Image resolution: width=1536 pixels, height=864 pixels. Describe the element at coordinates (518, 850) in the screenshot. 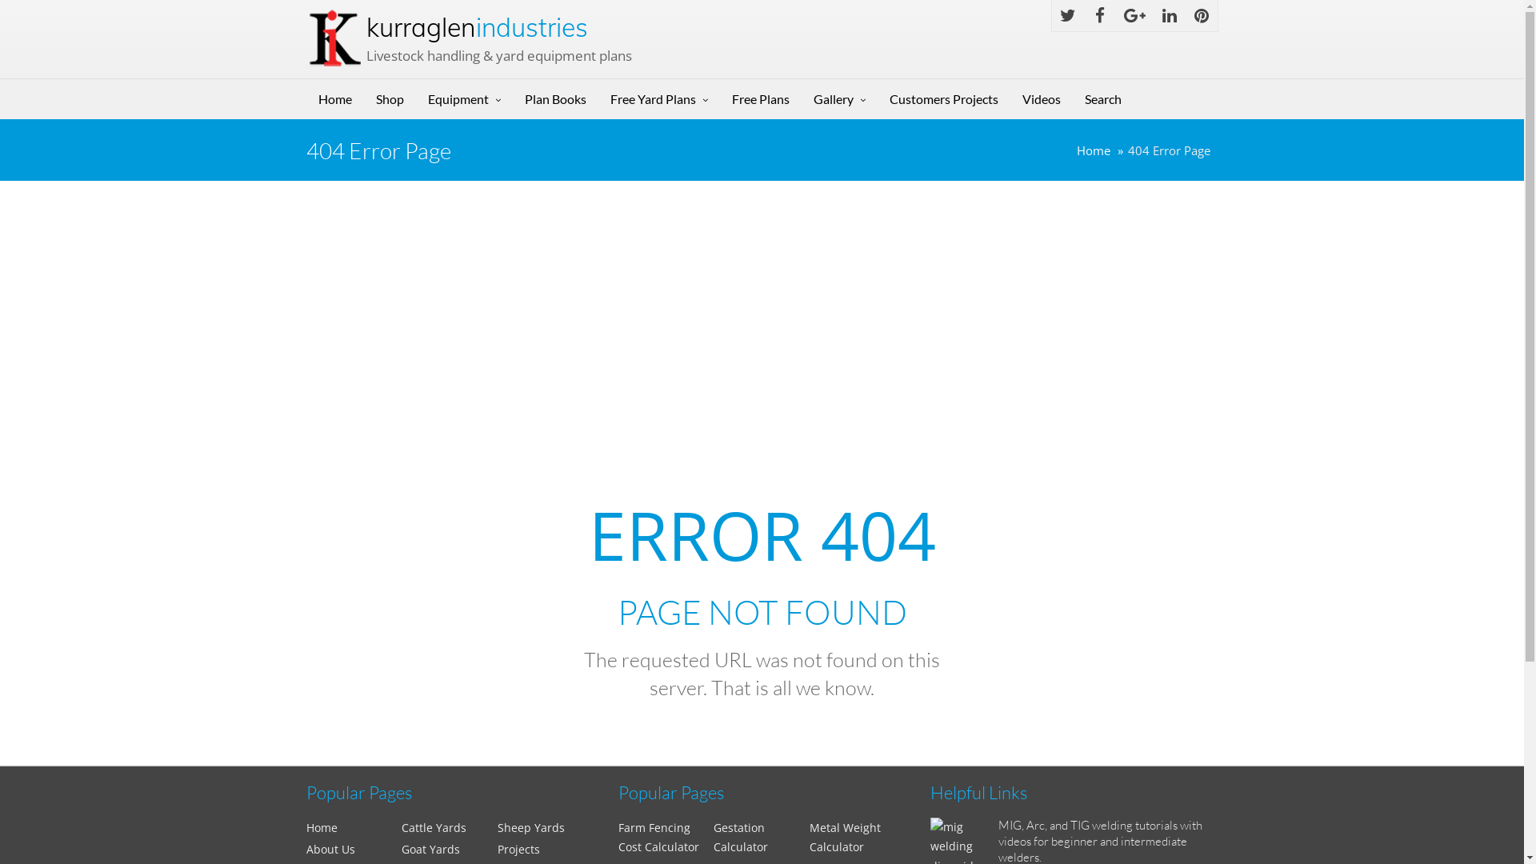

I see `Projects` at that location.